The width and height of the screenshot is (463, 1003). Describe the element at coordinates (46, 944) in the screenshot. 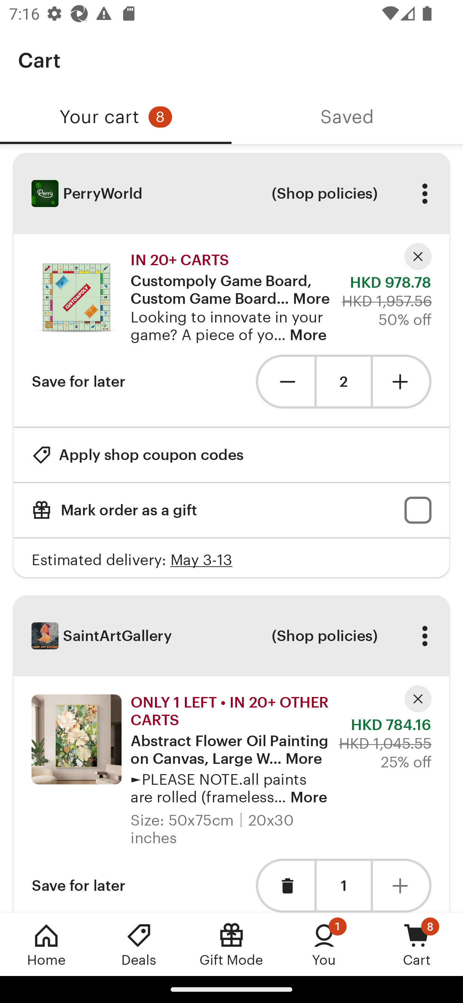

I see `Home` at that location.